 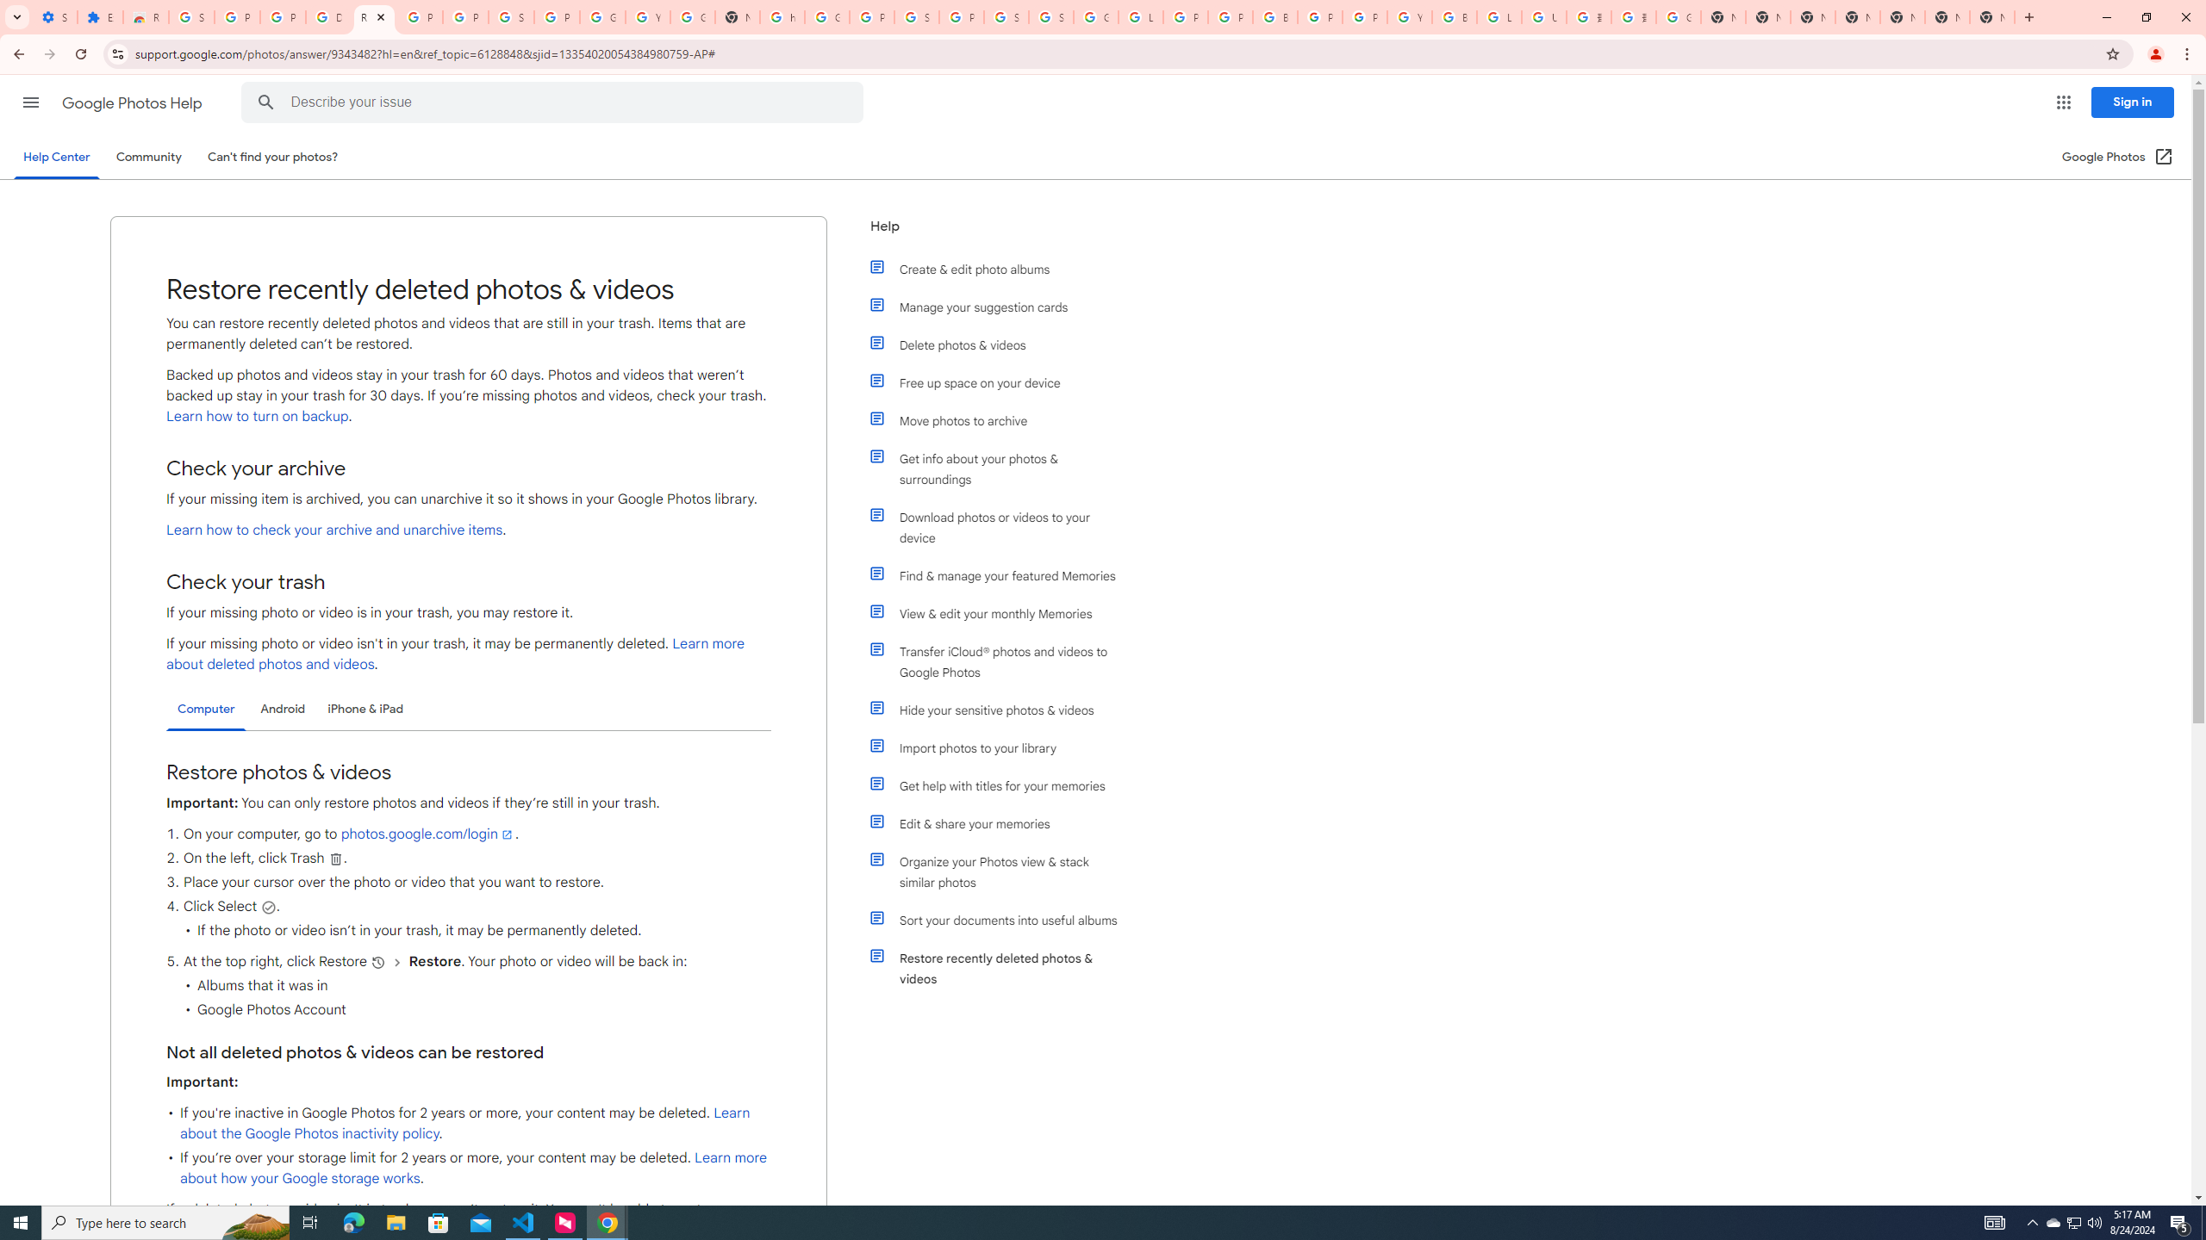 What do you see at coordinates (56, 157) in the screenshot?
I see `Help Center` at bounding box center [56, 157].